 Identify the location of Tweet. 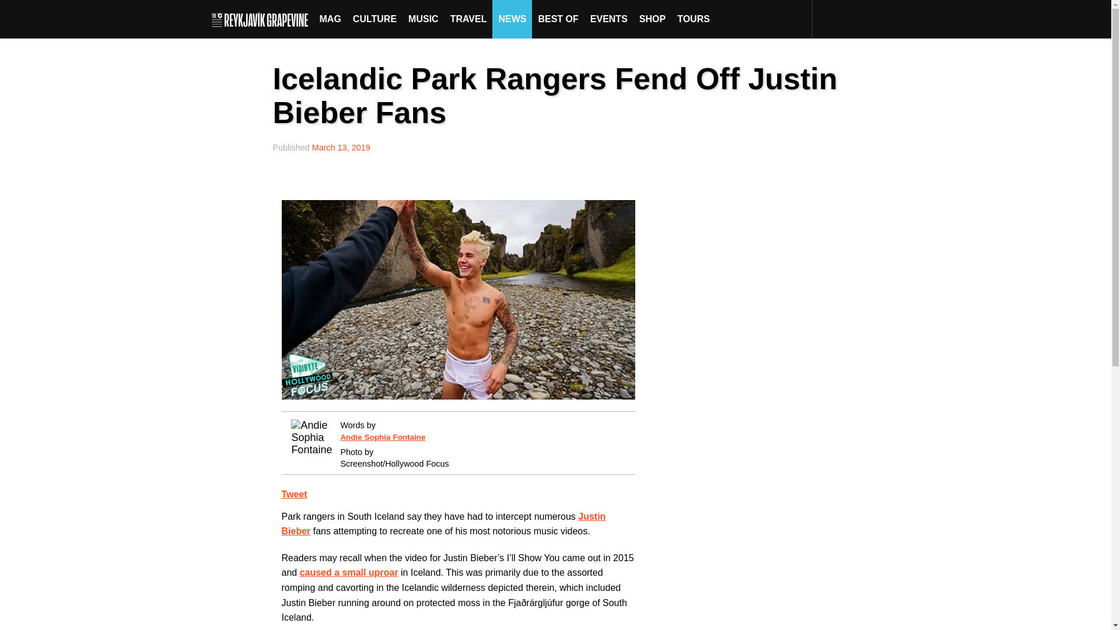
(294, 495).